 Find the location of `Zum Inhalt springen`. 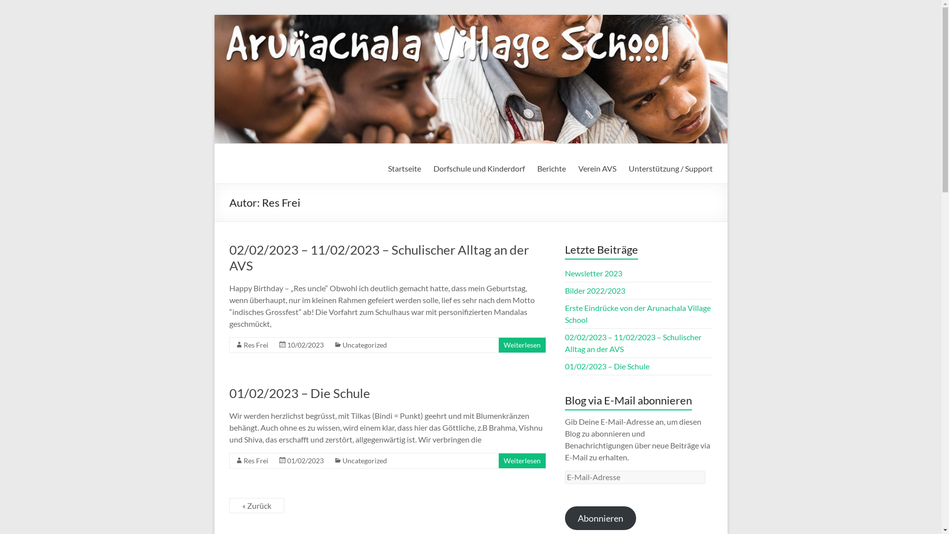

Zum Inhalt springen is located at coordinates (214, 15).